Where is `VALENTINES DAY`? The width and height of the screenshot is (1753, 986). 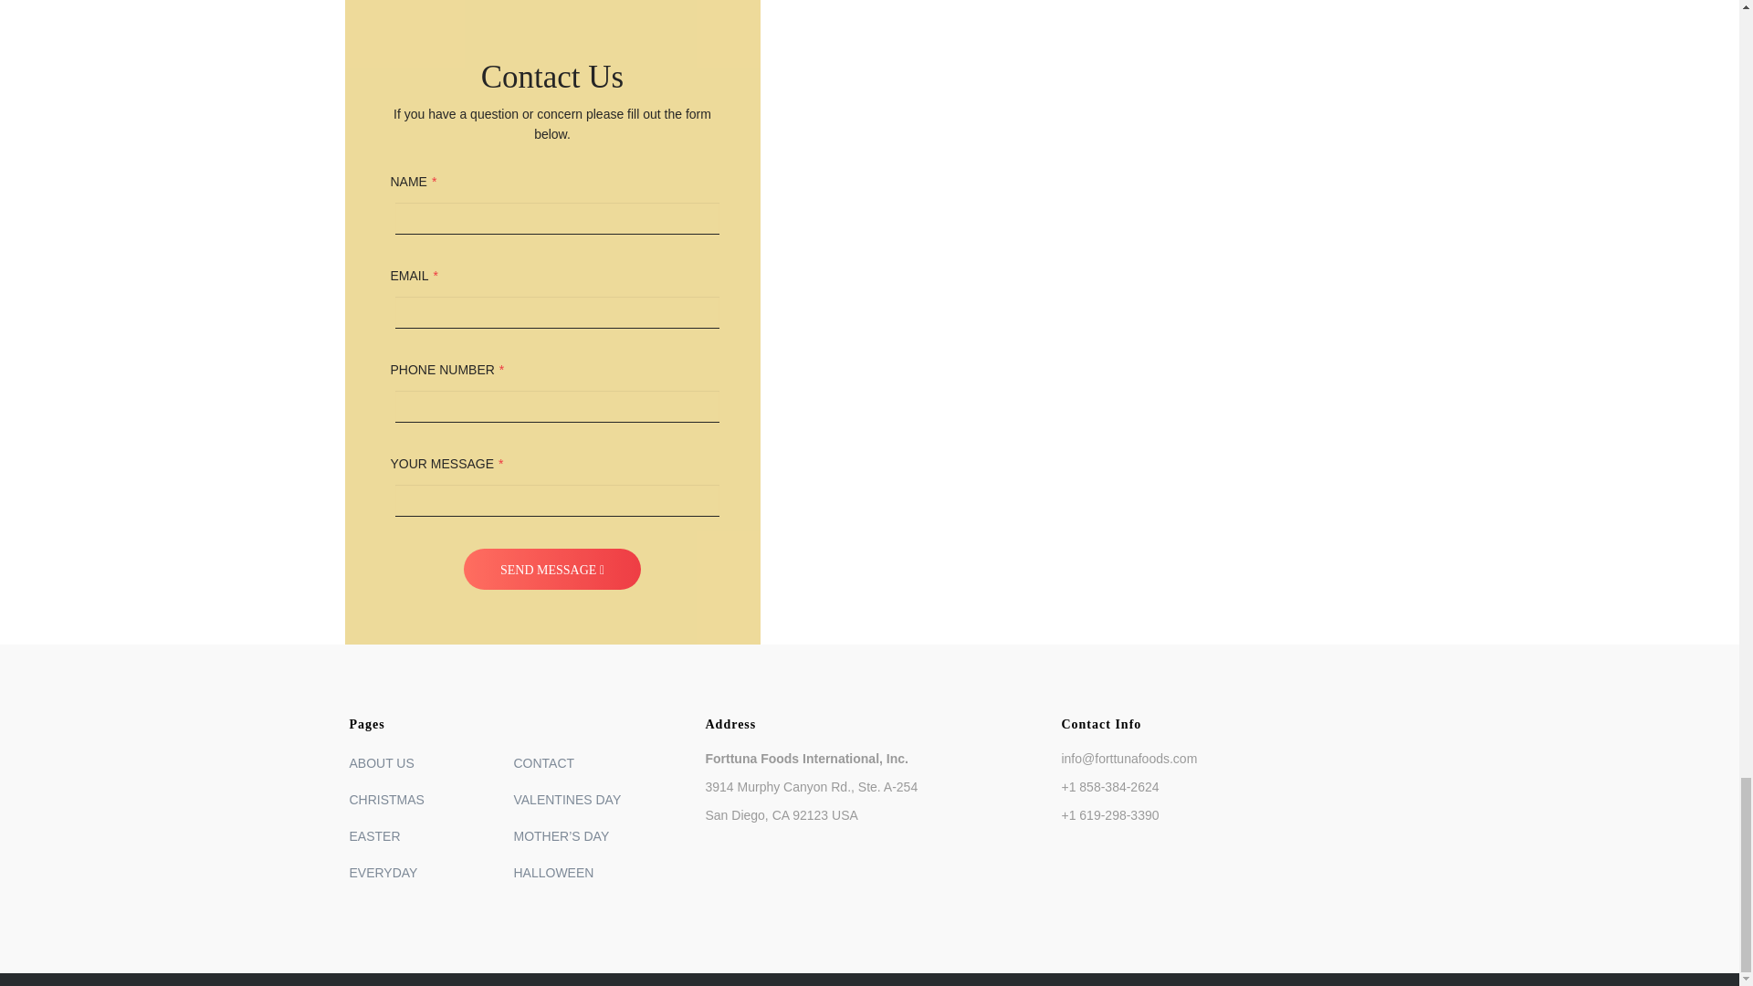
VALENTINES DAY is located at coordinates (595, 800).